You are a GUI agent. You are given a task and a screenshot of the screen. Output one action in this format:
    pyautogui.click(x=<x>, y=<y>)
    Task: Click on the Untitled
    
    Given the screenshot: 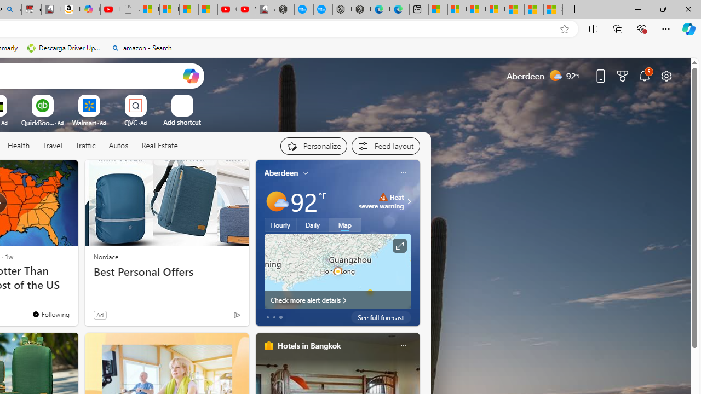 What is the action you would take?
    pyautogui.click(x=130, y=10)
    